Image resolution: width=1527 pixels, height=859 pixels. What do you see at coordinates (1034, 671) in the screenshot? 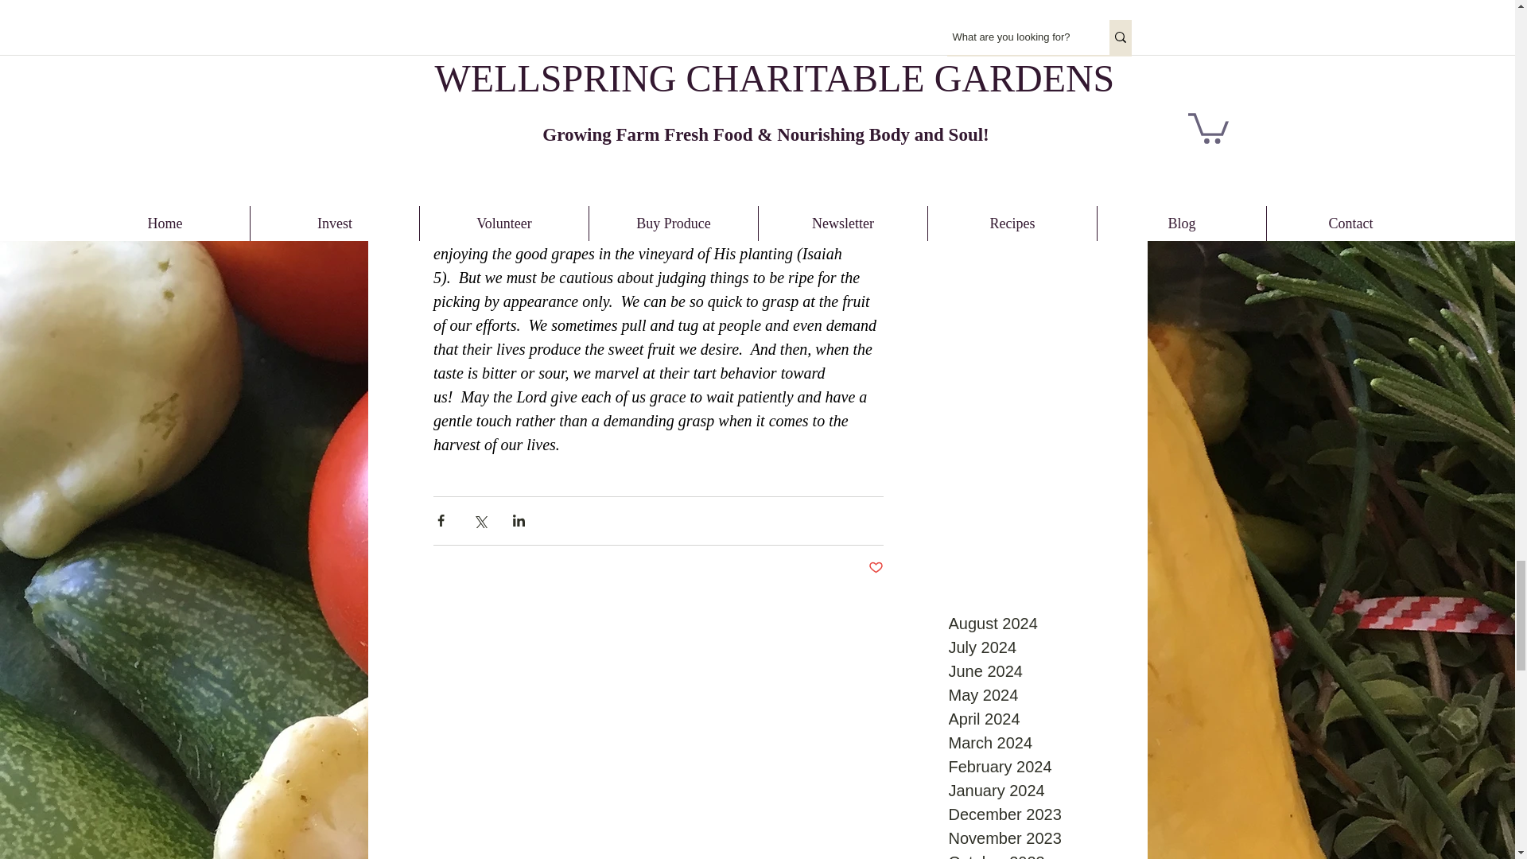
I see `June 2024` at bounding box center [1034, 671].